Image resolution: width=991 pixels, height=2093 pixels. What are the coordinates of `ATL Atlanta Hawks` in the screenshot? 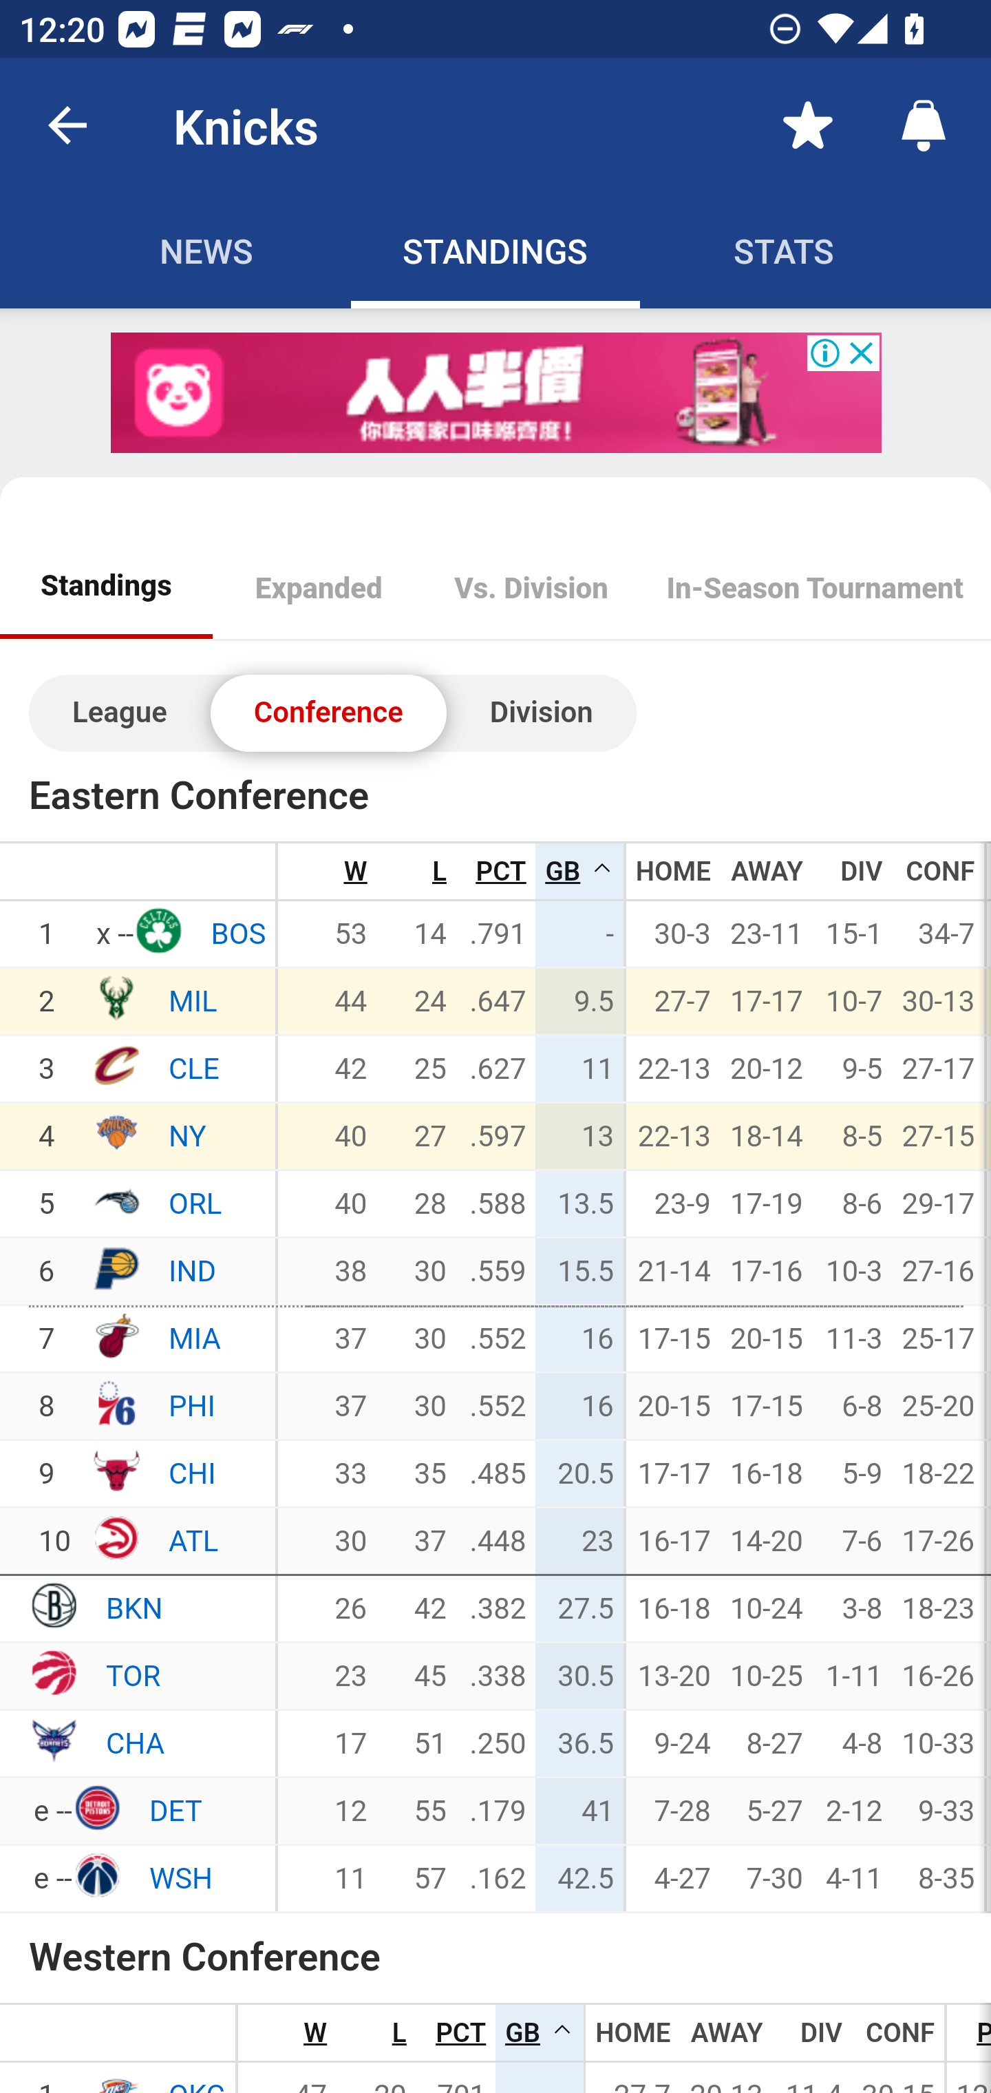 It's located at (193, 1541).